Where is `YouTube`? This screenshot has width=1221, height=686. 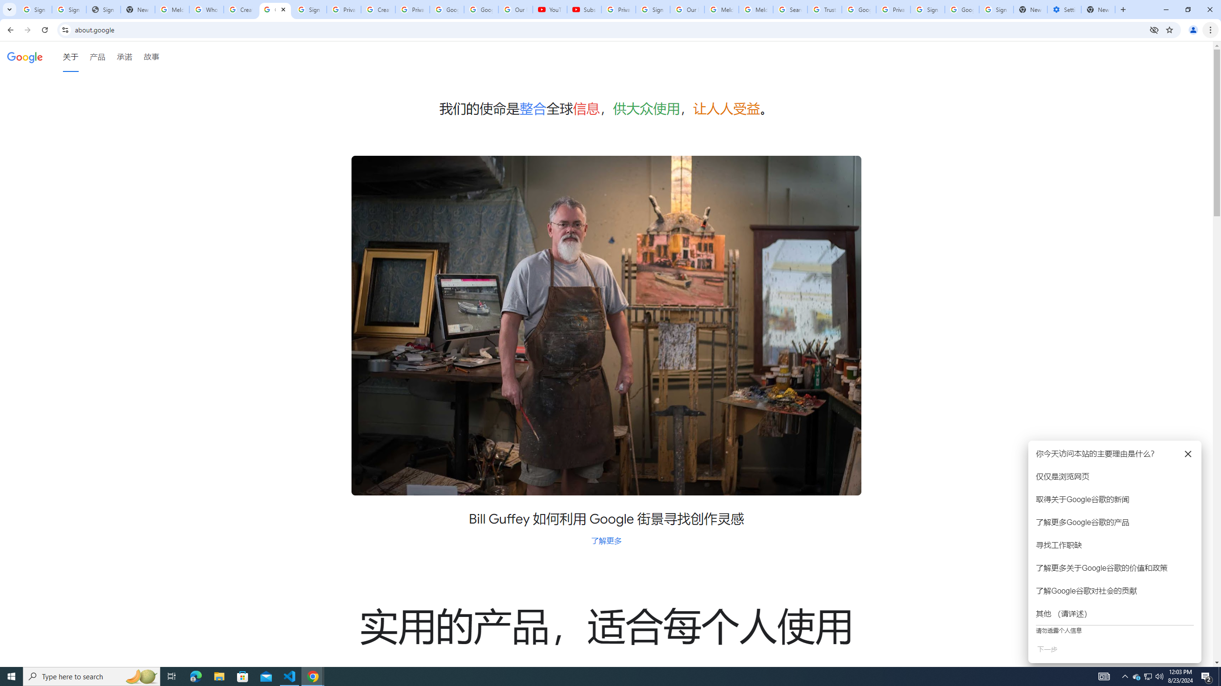
YouTube is located at coordinates (550, 10).